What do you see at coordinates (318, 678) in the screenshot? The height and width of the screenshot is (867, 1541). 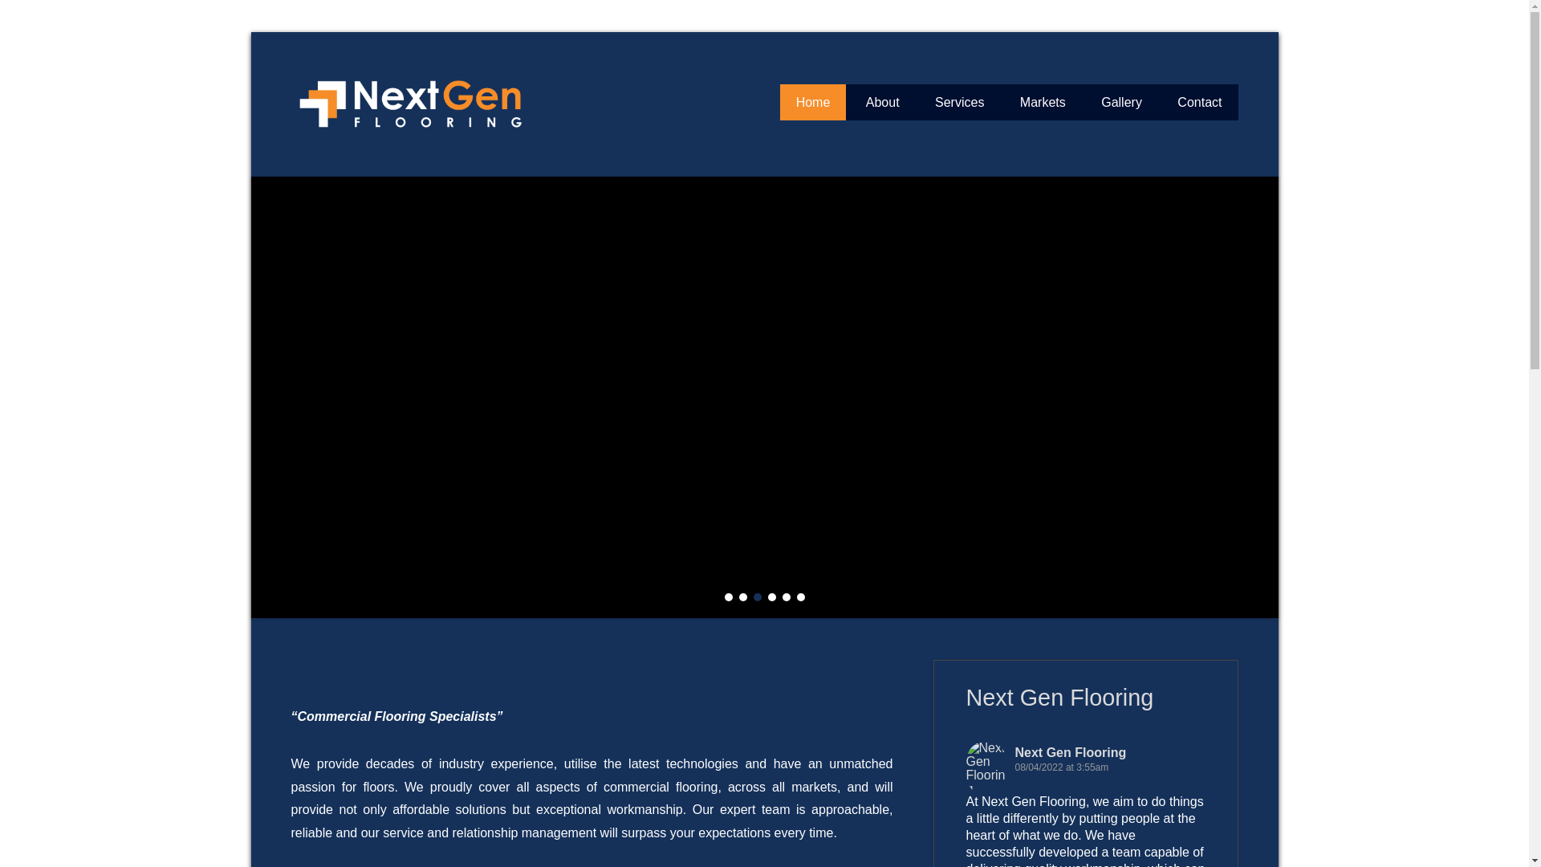 I see `Home` at bounding box center [318, 678].